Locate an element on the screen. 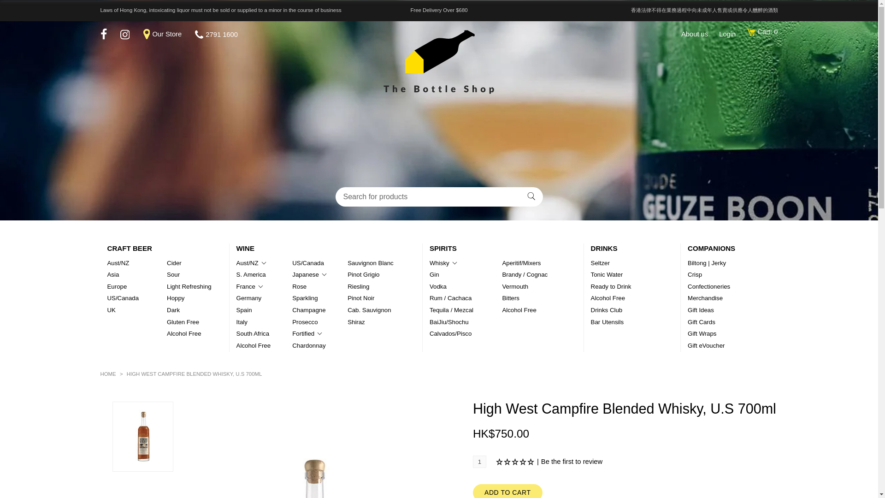 Image resolution: width=885 pixels, height=498 pixels. Light Refreshing is located at coordinates (189, 287).